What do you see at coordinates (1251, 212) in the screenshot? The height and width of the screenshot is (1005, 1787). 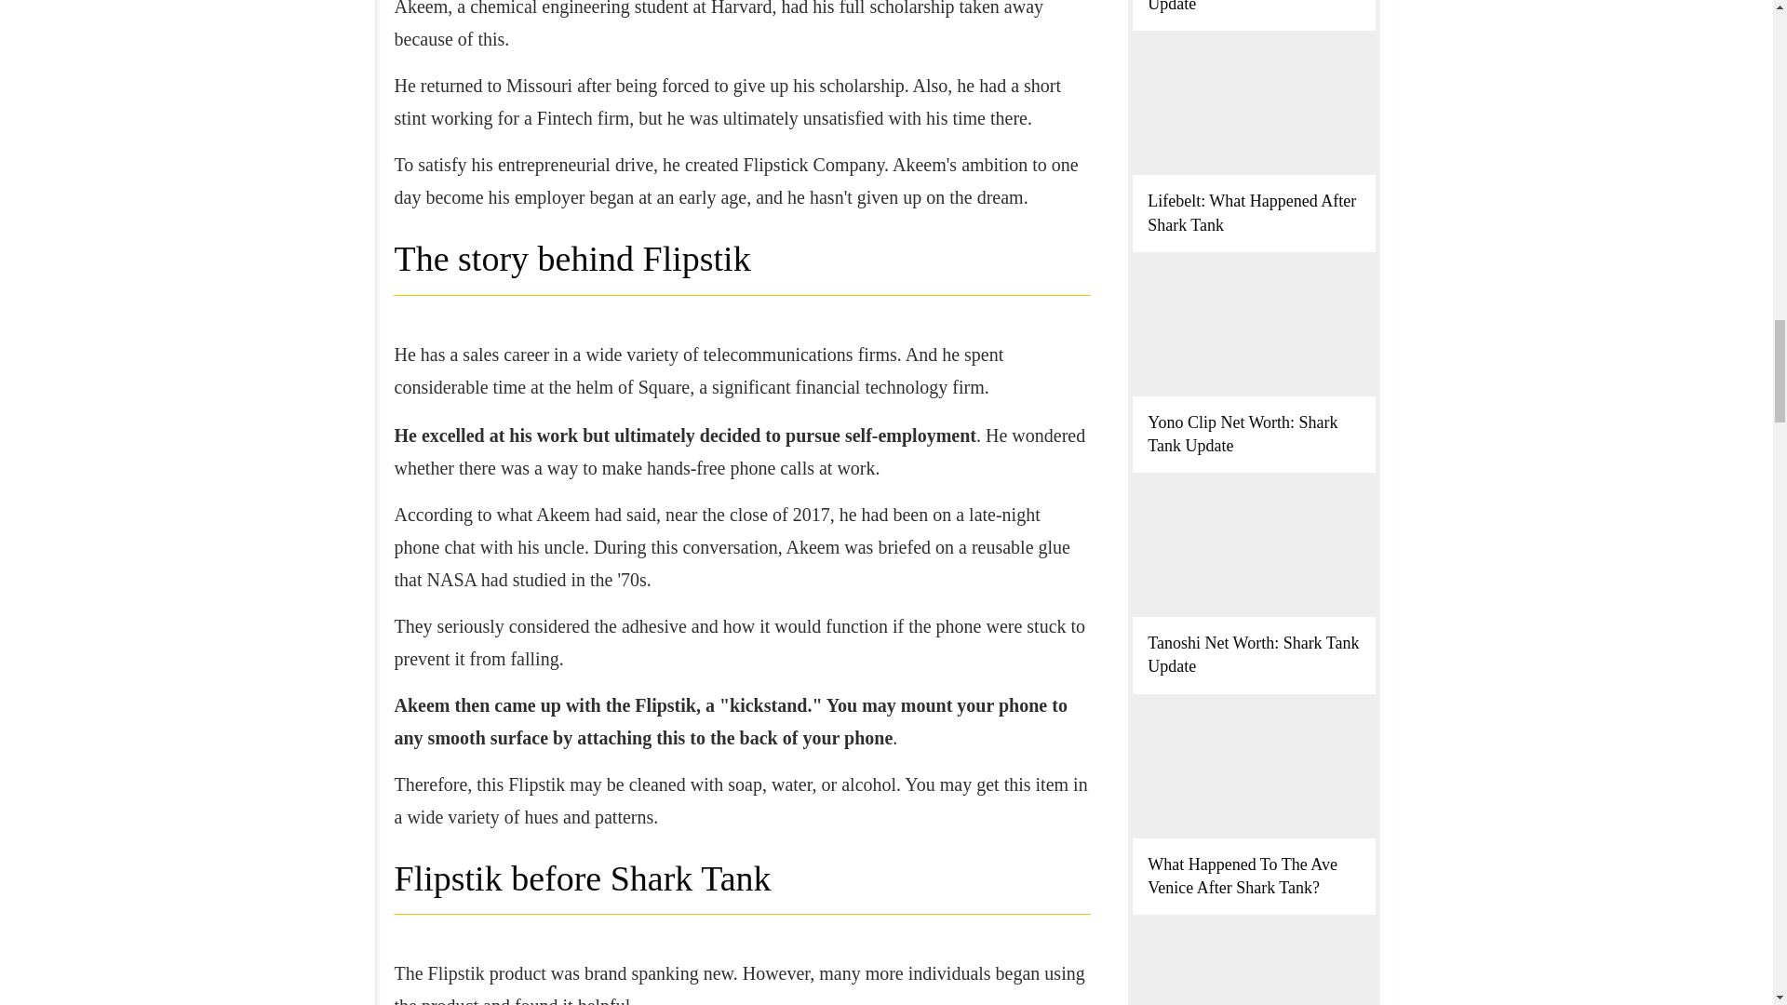 I see `Lifebelt: What Happened After Shark Tank` at bounding box center [1251, 212].